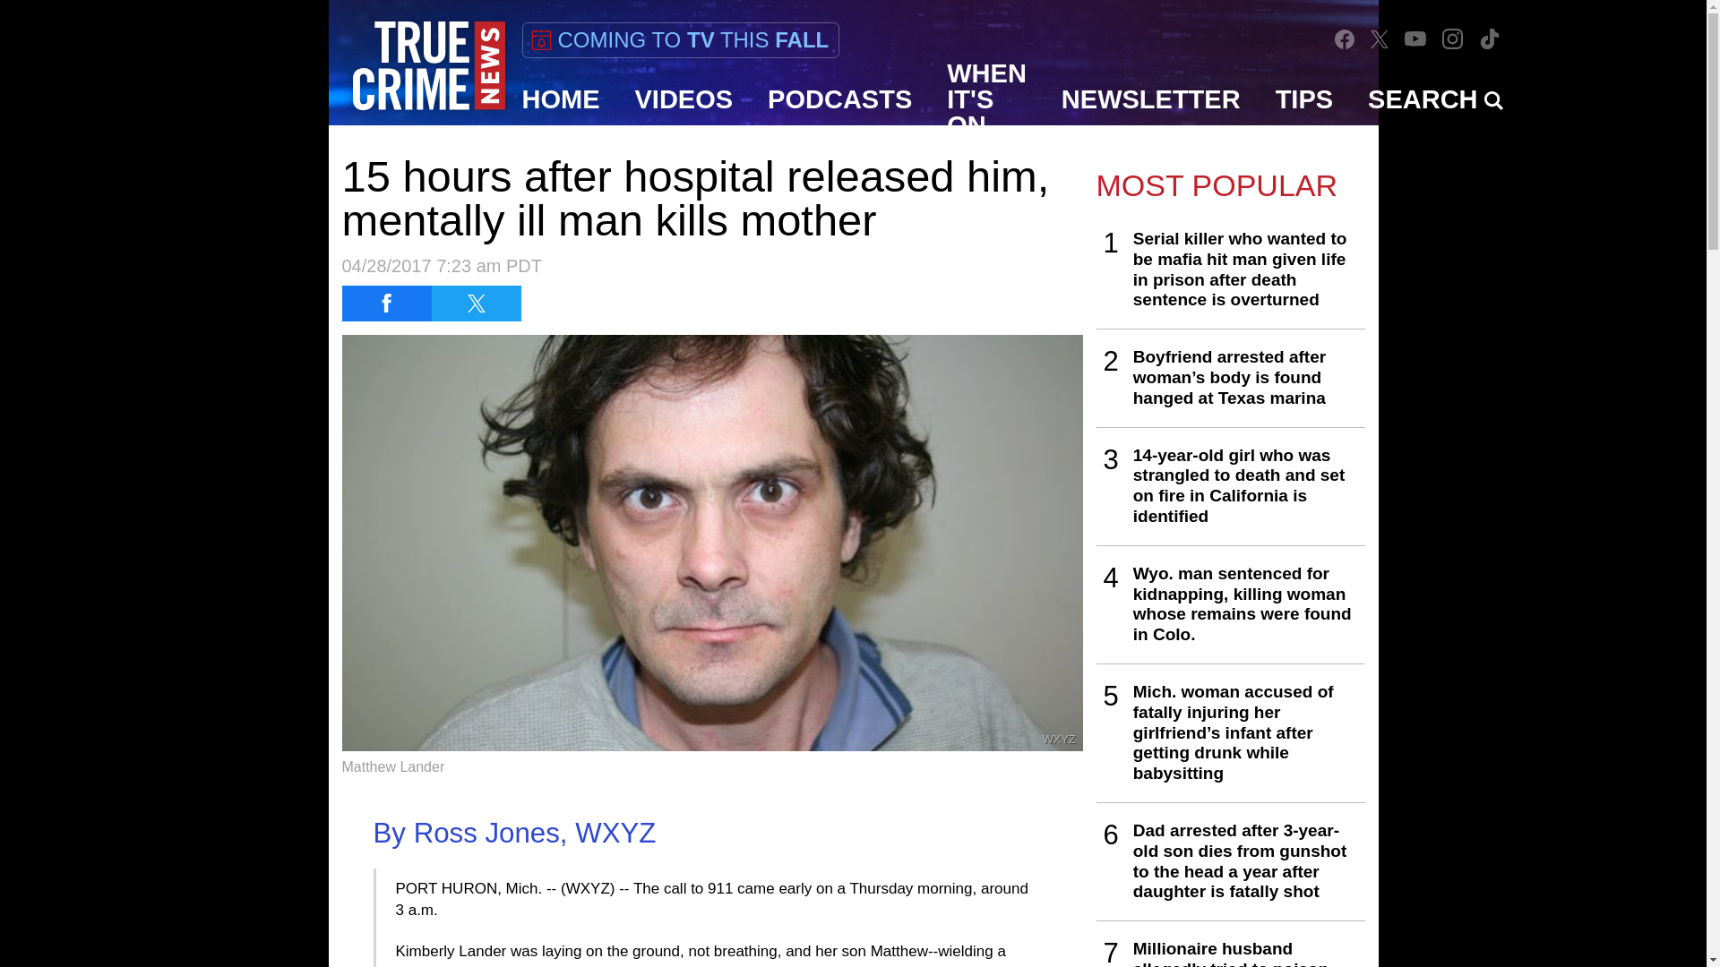 The width and height of the screenshot is (1720, 967). I want to click on NEWSLETTER, so click(1151, 99).